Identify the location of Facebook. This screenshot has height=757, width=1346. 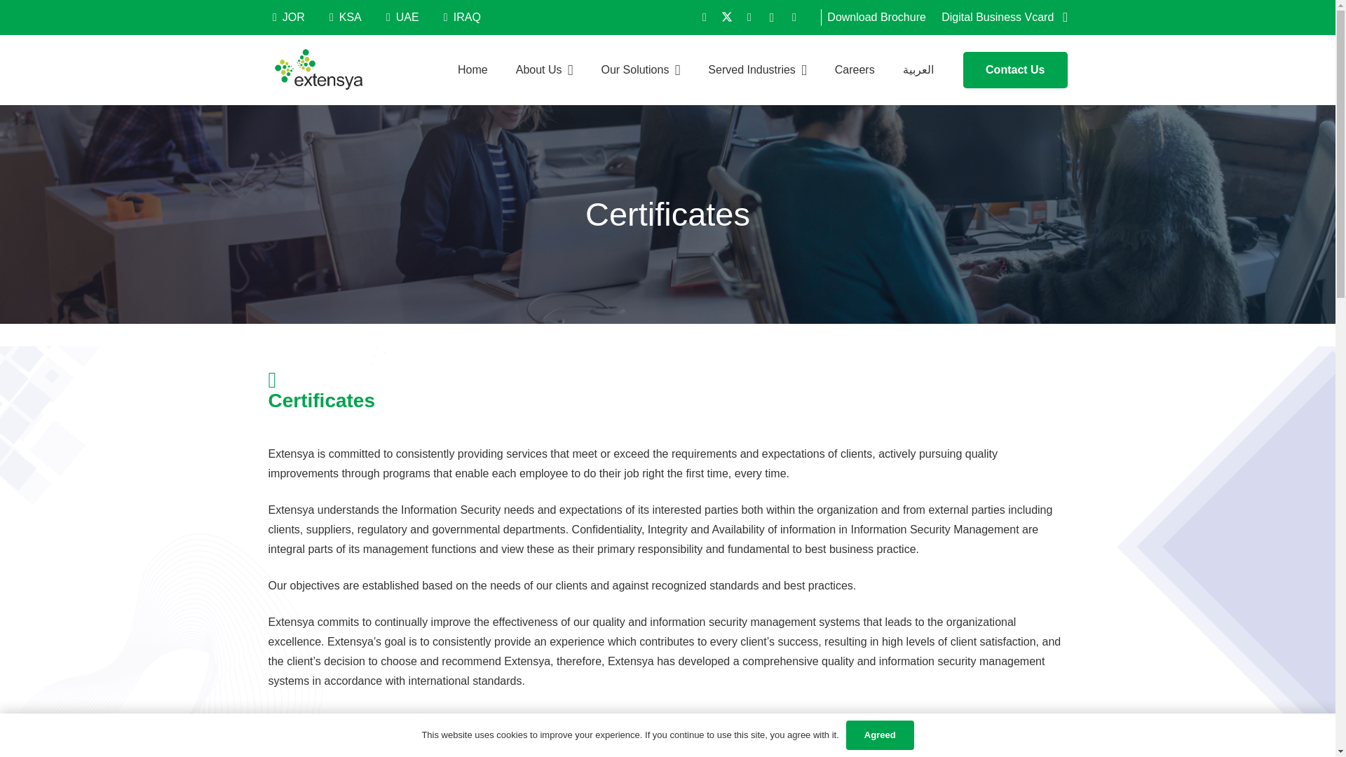
(704, 17).